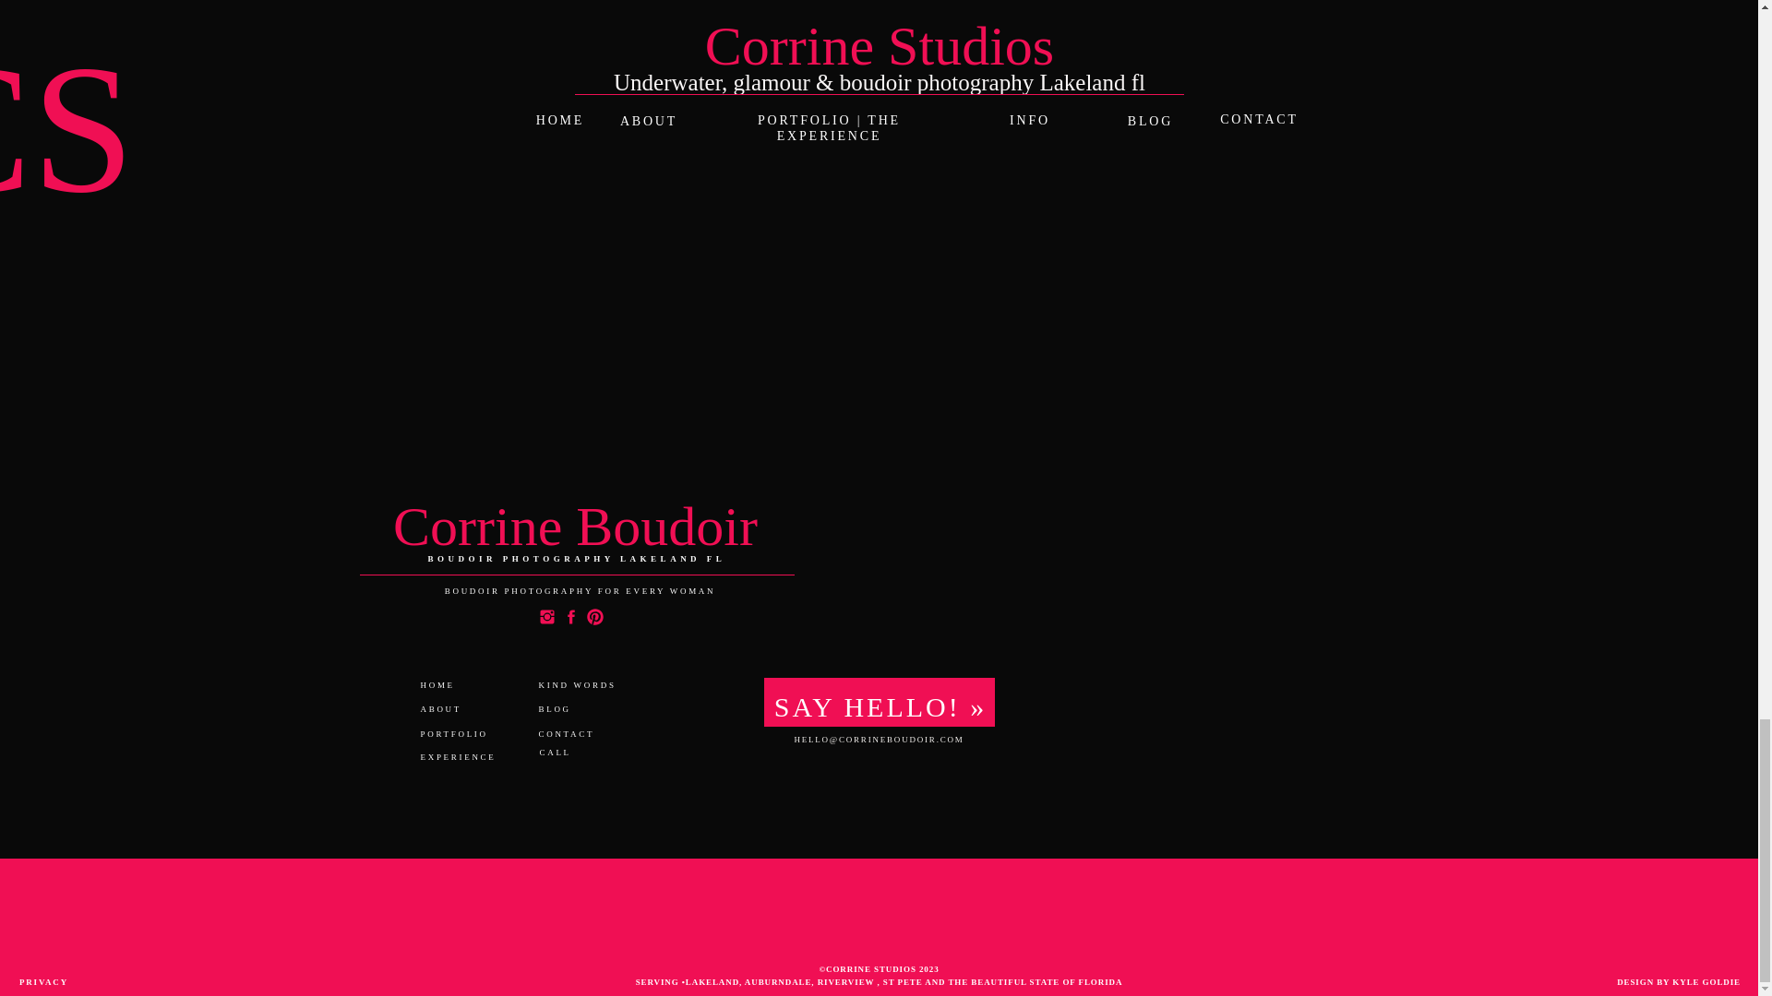 The image size is (1772, 996). What do you see at coordinates (569, 710) in the screenshot?
I see `BLOG` at bounding box center [569, 710].